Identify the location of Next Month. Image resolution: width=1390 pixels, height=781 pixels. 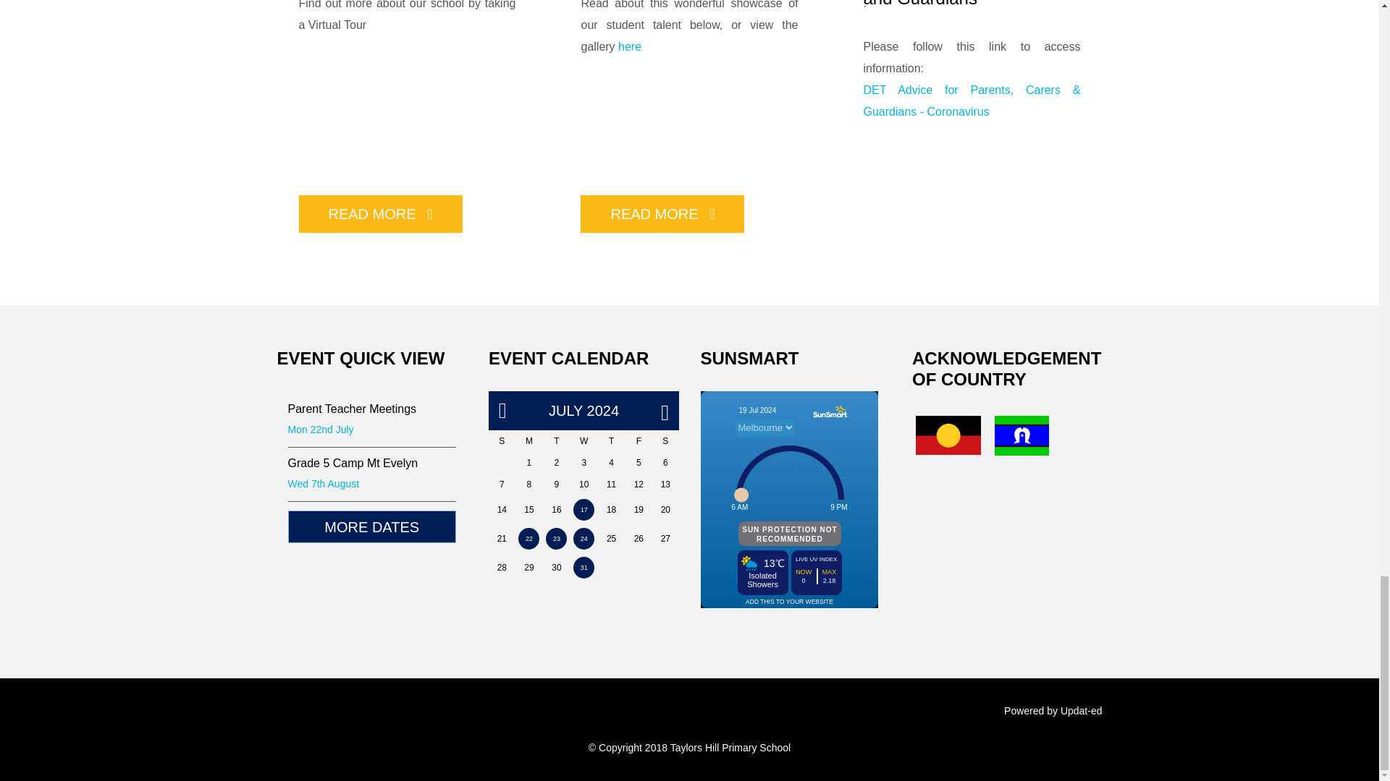
(665, 411).